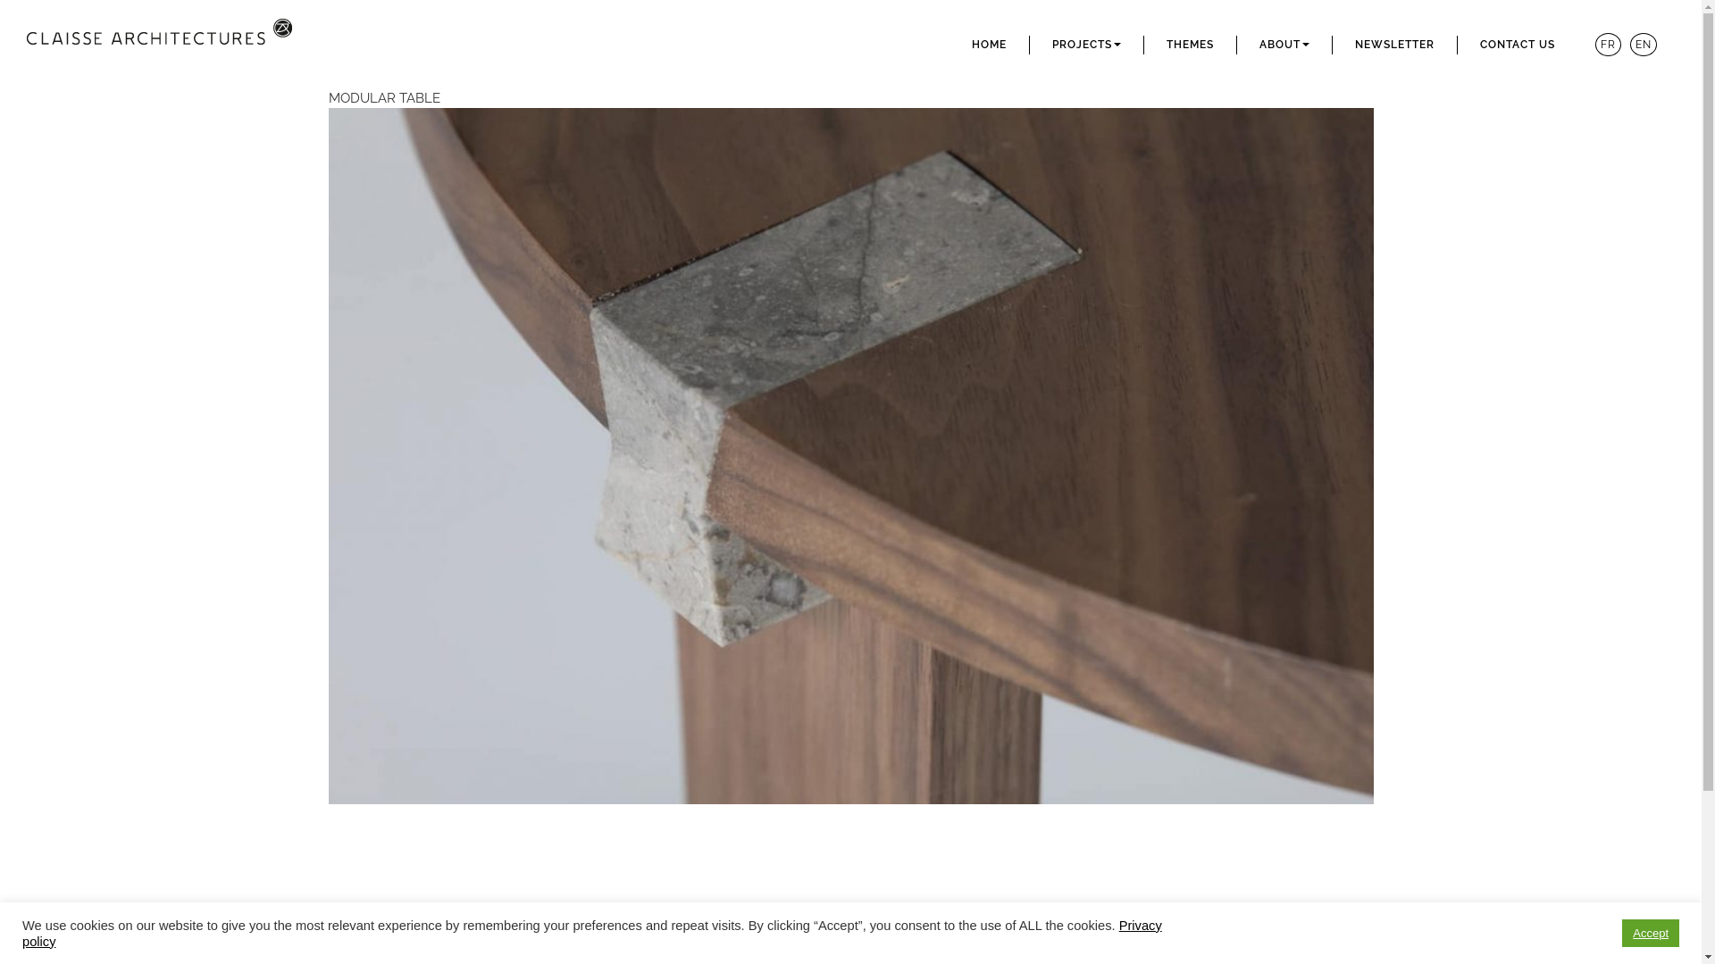  I want to click on FR, so click(1608, 45).